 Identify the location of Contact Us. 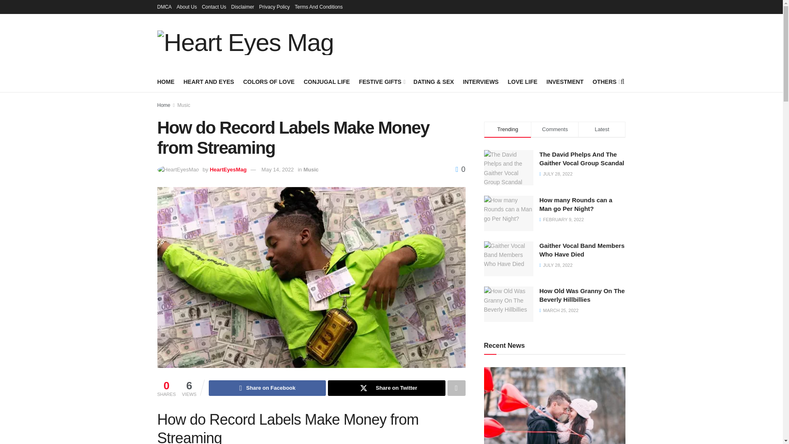
(214, 7).